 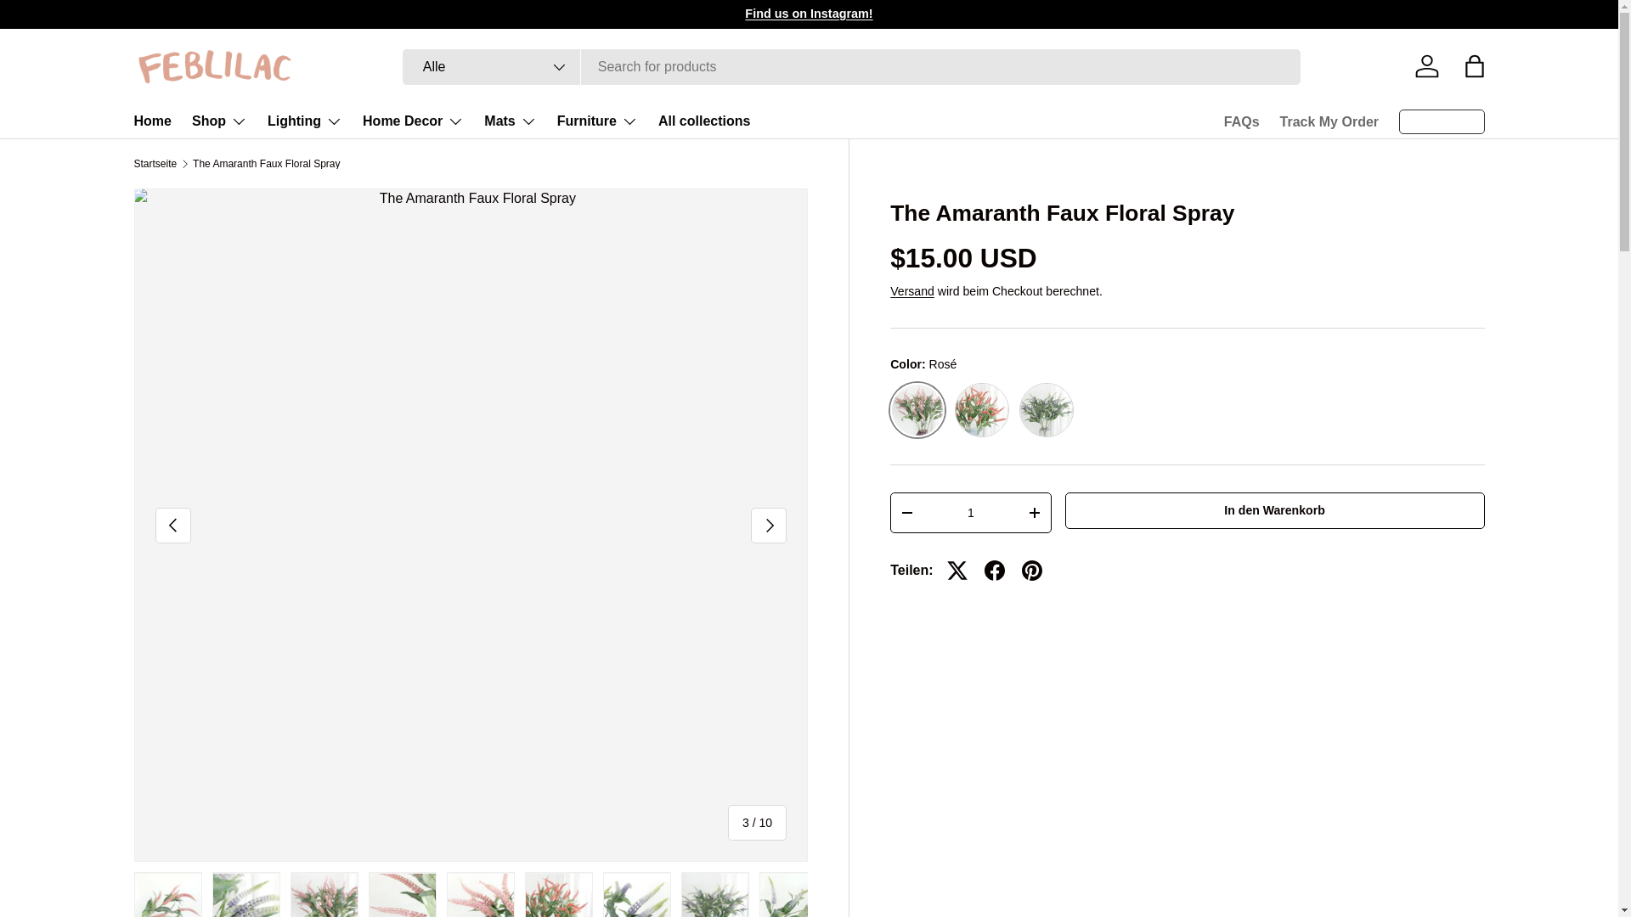 What do you see at coordinates (809, 13) in the screenshot?
I see `Find us on Instagram!` at bounding box center [809, 13].